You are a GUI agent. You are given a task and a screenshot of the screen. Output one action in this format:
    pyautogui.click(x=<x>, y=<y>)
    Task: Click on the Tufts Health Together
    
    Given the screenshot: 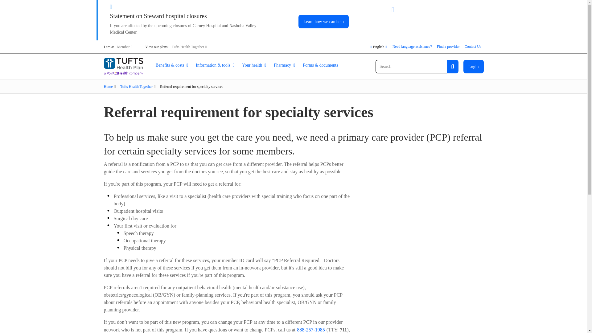 What is the action you would take?
    pyautogui.click(x=189, y=46)
    